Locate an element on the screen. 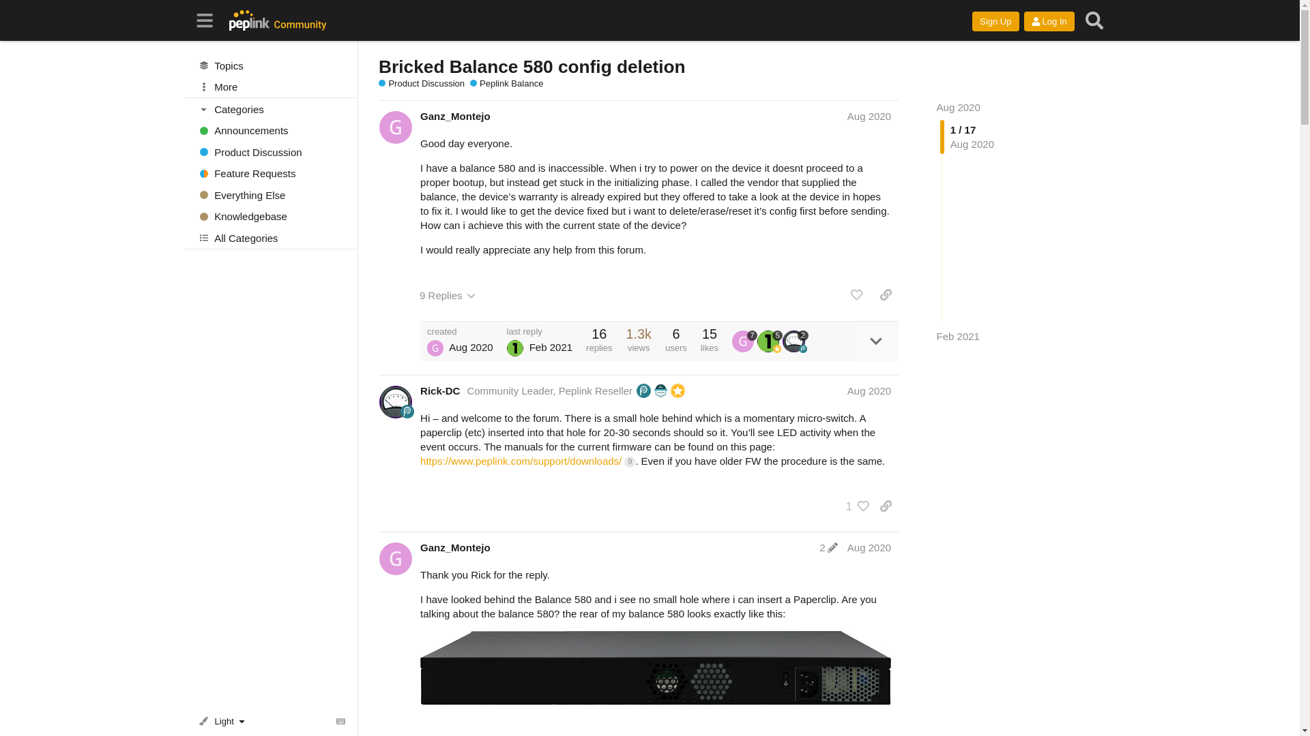 Image resolution: width=1310 pixels, height=736 pixels. Product Discussion is located at coordinates (422, 83).